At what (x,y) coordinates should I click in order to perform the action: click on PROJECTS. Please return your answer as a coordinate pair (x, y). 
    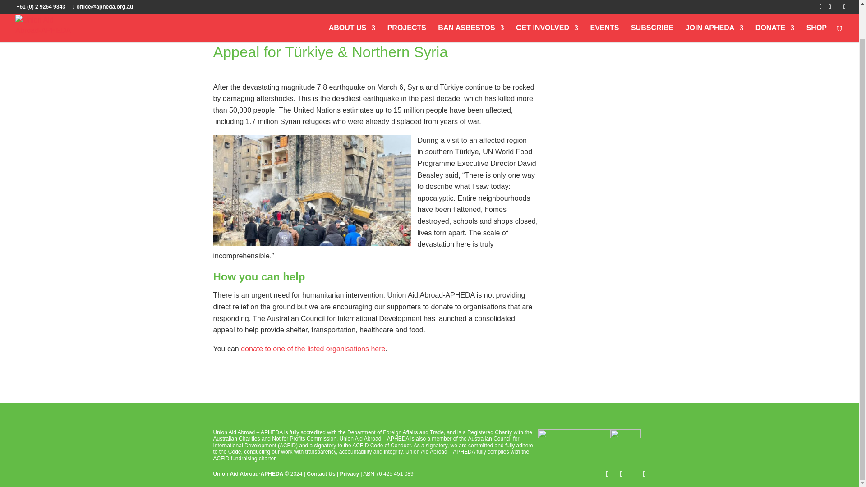
    Looking at the image, I should click on (406, 4).